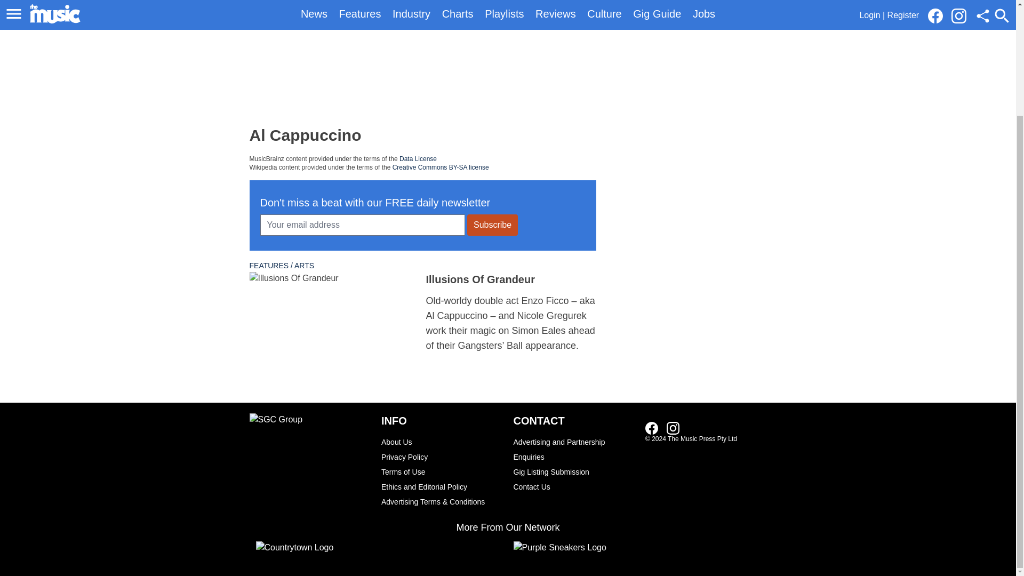 This screenshot has height=576, width=1024. Describe the element at coordinates (442, 457) in the screenshot. I see `Privacy Policy` at that location.